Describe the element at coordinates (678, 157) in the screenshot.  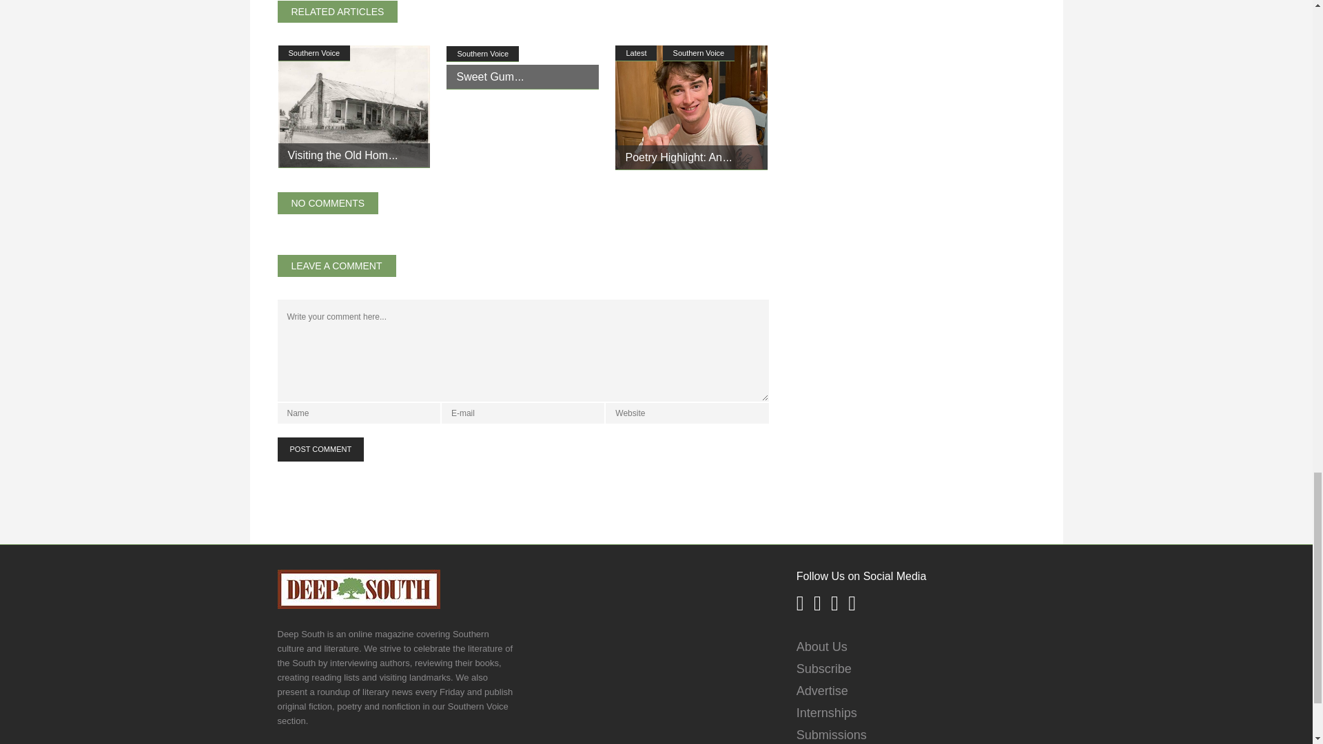
I see `Poetry Highlight: An Interview with C.W. Bryan` at that location.